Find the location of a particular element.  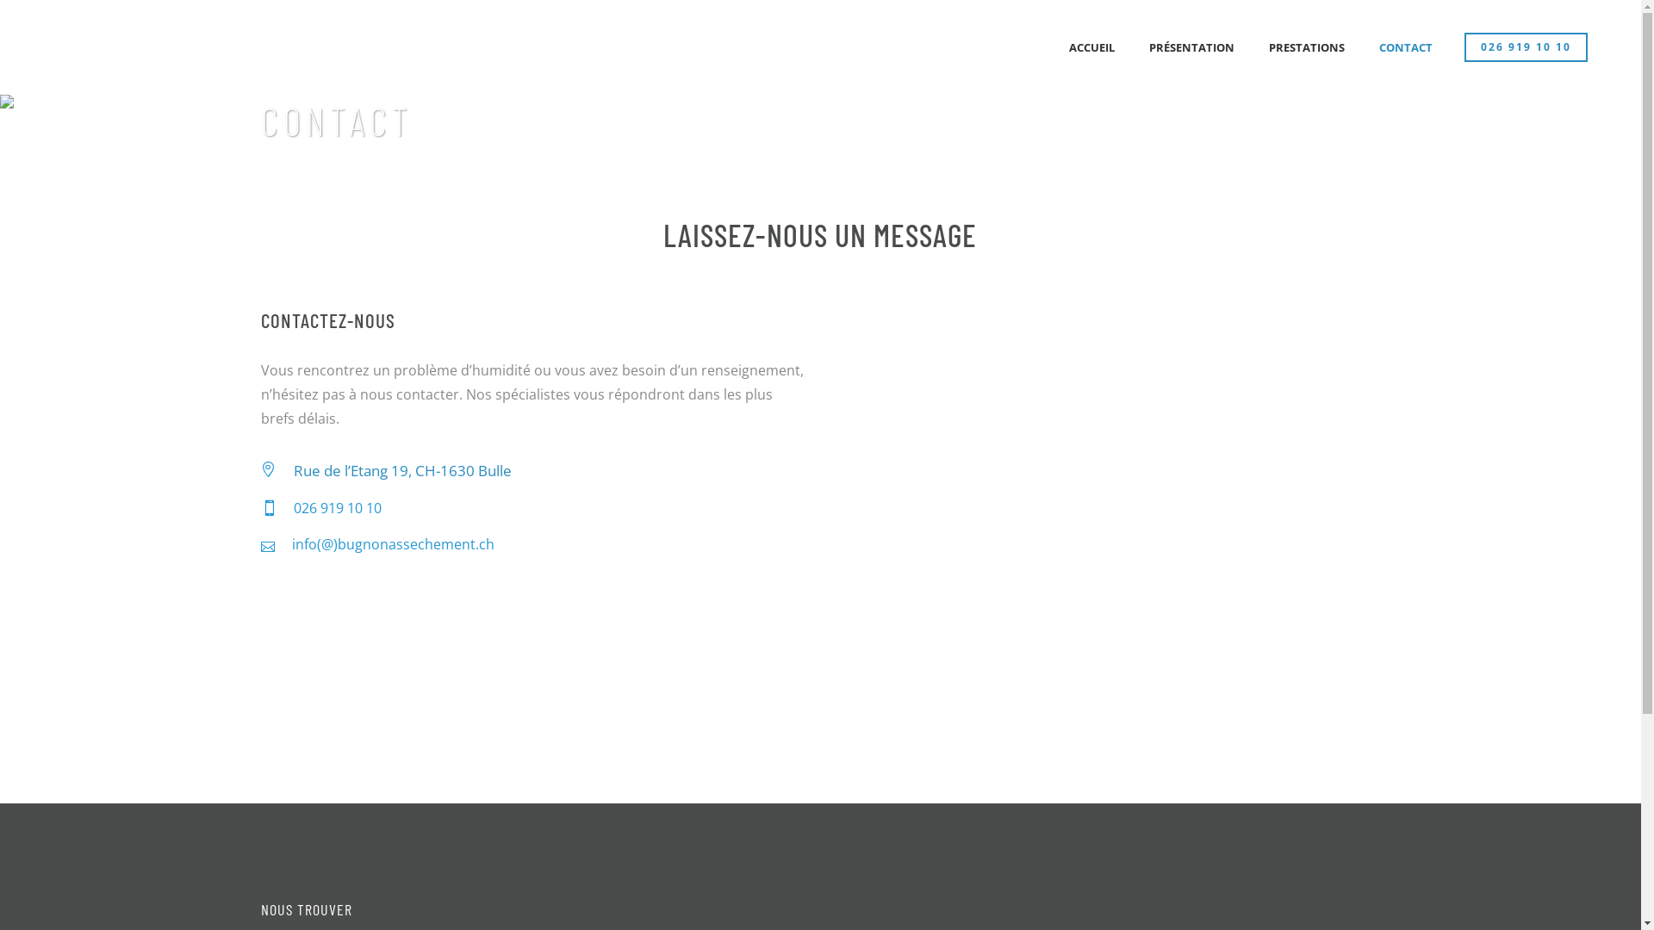

PRESTATIONS is located at coordinates (1307, 47).